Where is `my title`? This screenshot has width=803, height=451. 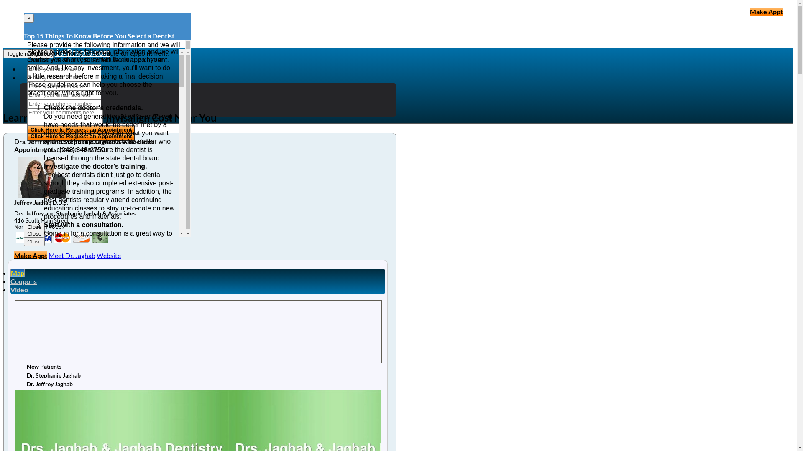
my title is located at coordinates (25, 238).